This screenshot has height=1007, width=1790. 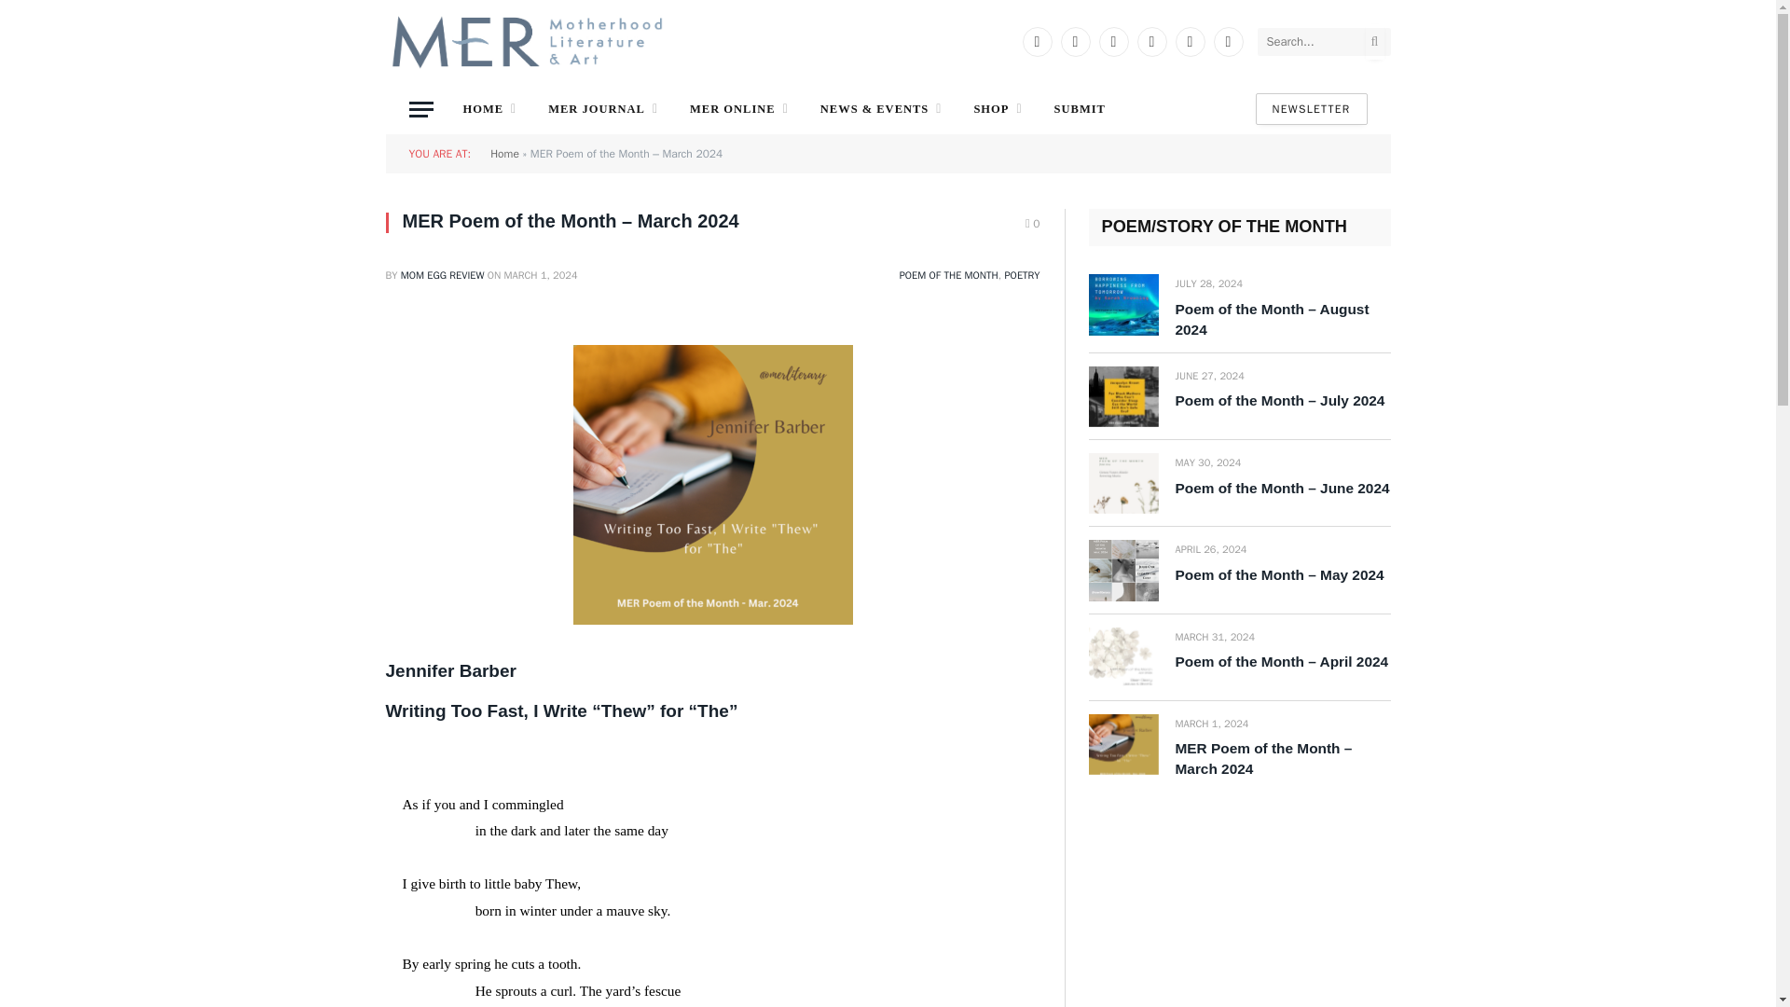 What do you see at coordinates (443, 275) in the screenshot?
I see `Posts by Mom Egg Review` at bounding box center [443, 275].